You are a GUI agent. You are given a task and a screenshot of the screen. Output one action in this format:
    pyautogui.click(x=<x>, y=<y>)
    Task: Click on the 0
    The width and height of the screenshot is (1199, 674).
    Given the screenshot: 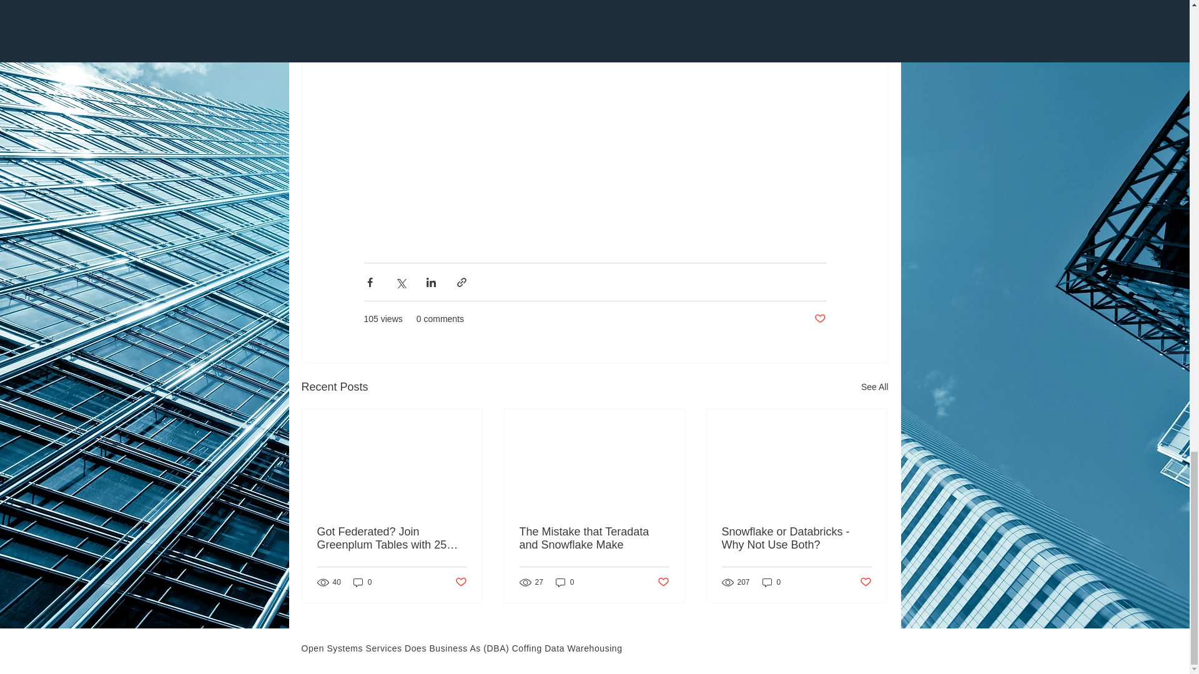 What is the action you would take?
    pyautogui.click(x=362, y=582)
    